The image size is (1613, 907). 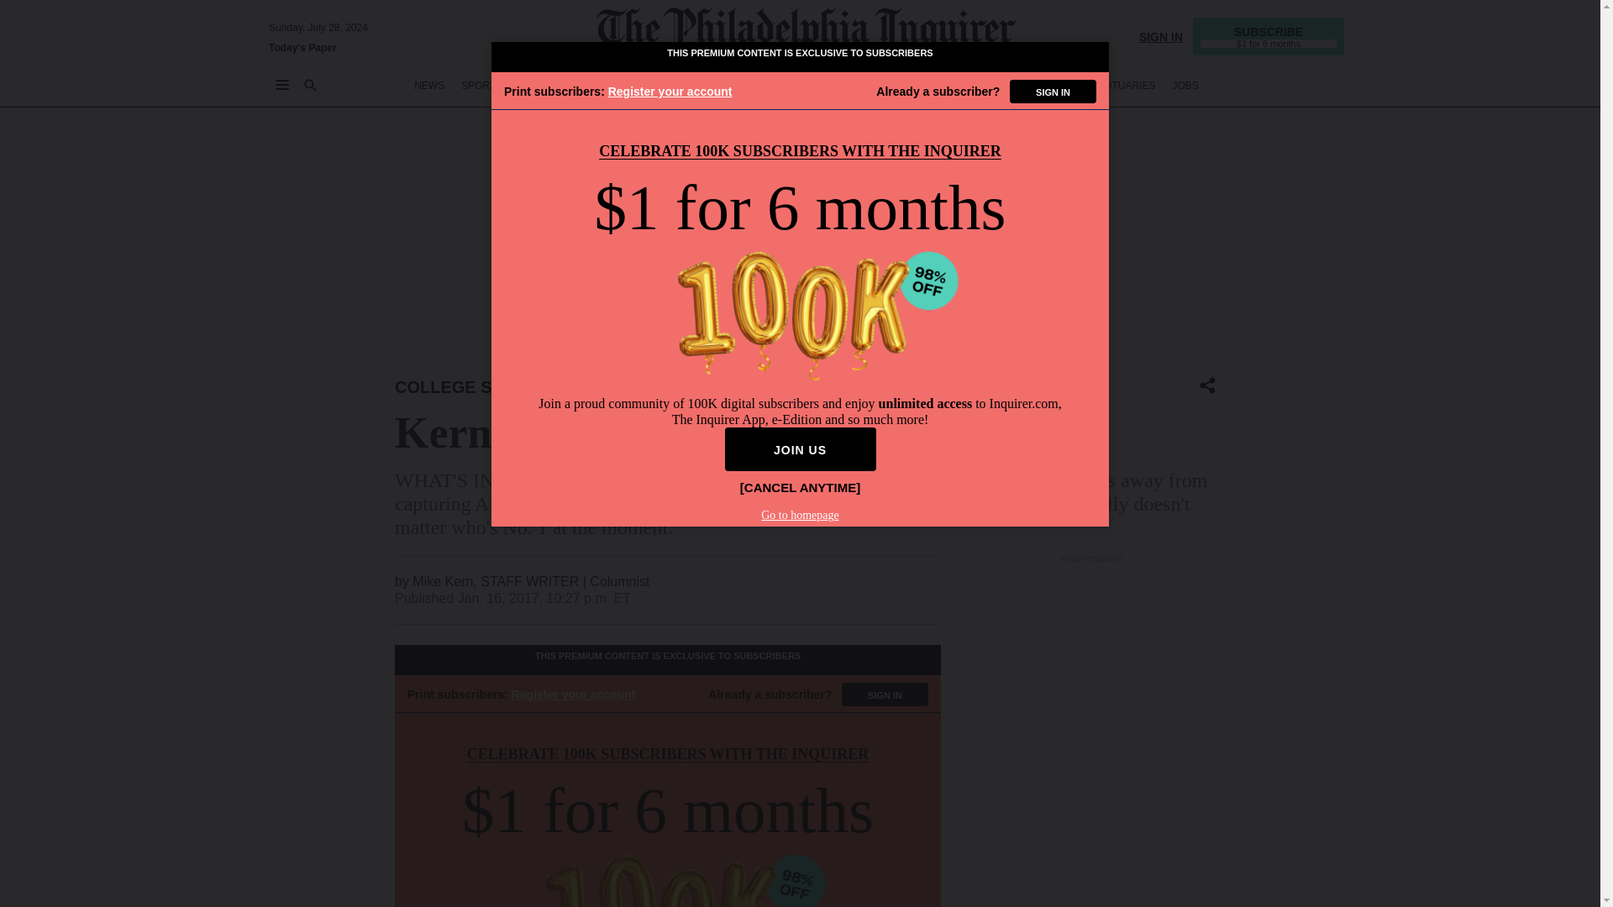 I want to click on SPORTS, so click(x=481, y=86).